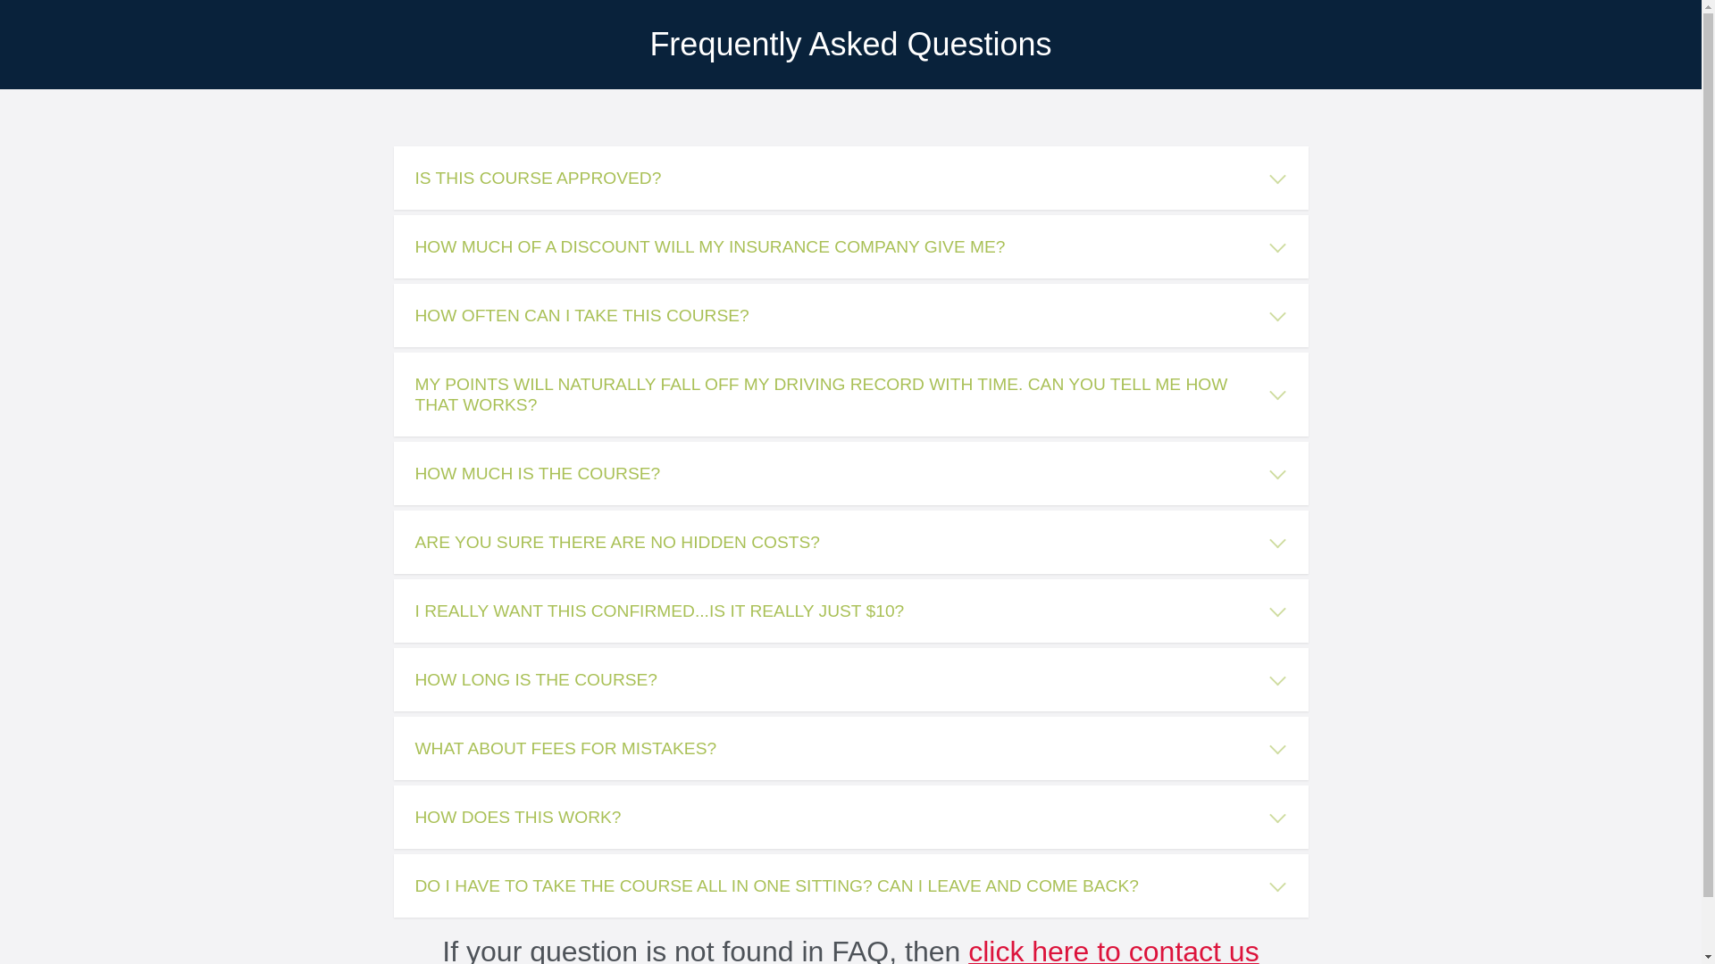 This screenshot has height=964, width=1715. Describe the element at coordinates (850, 246) in the screenshot. I see `HOW MUCH OF A DISCOUNT WILL MY INSURANCE COMPANY GIVE ME?` at that location.